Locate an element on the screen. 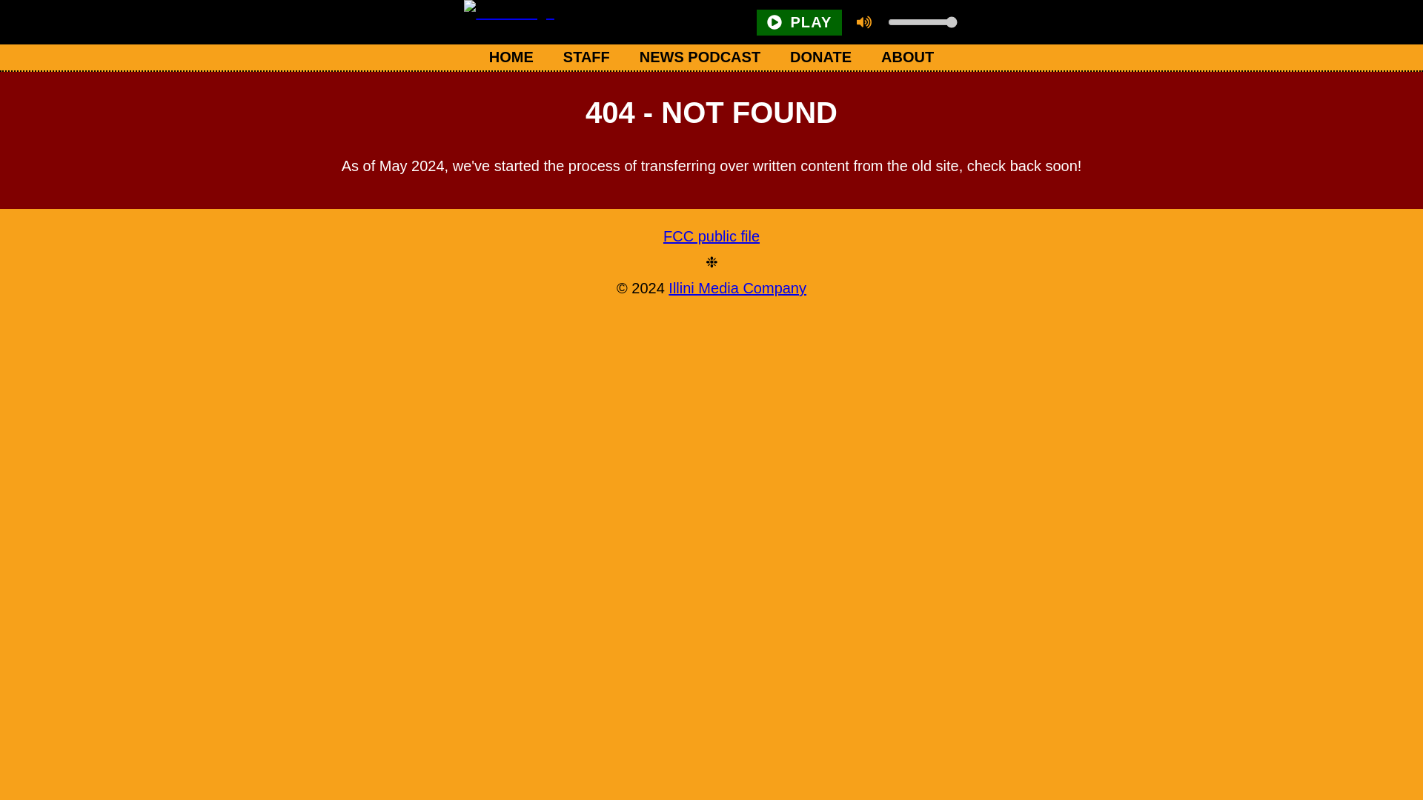  PLAY is located at coordinates (799, 21).